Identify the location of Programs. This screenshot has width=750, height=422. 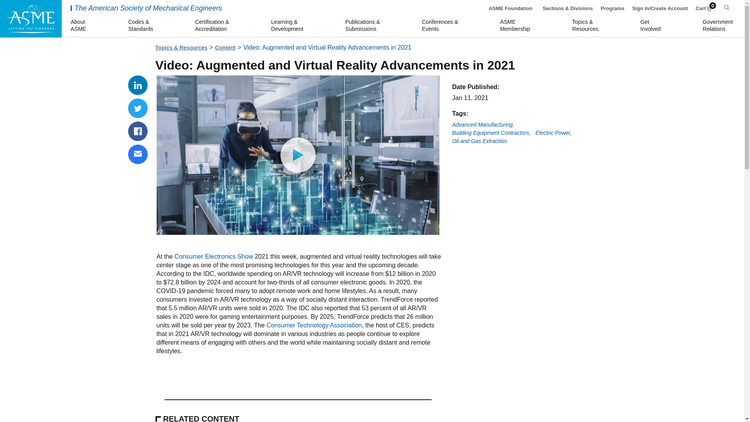
(612, 9).